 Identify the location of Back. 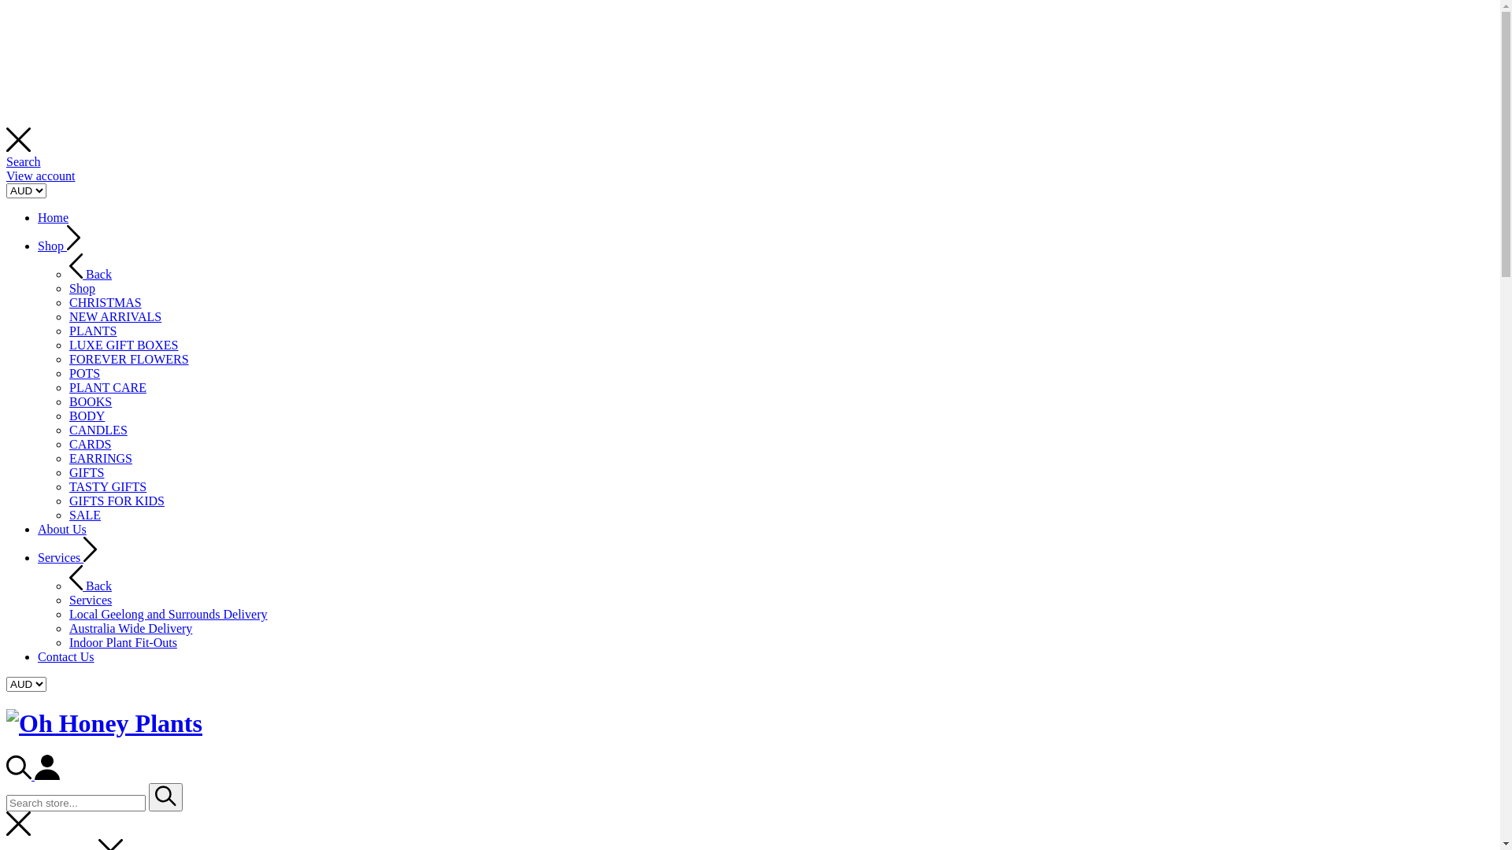
(91, 274).